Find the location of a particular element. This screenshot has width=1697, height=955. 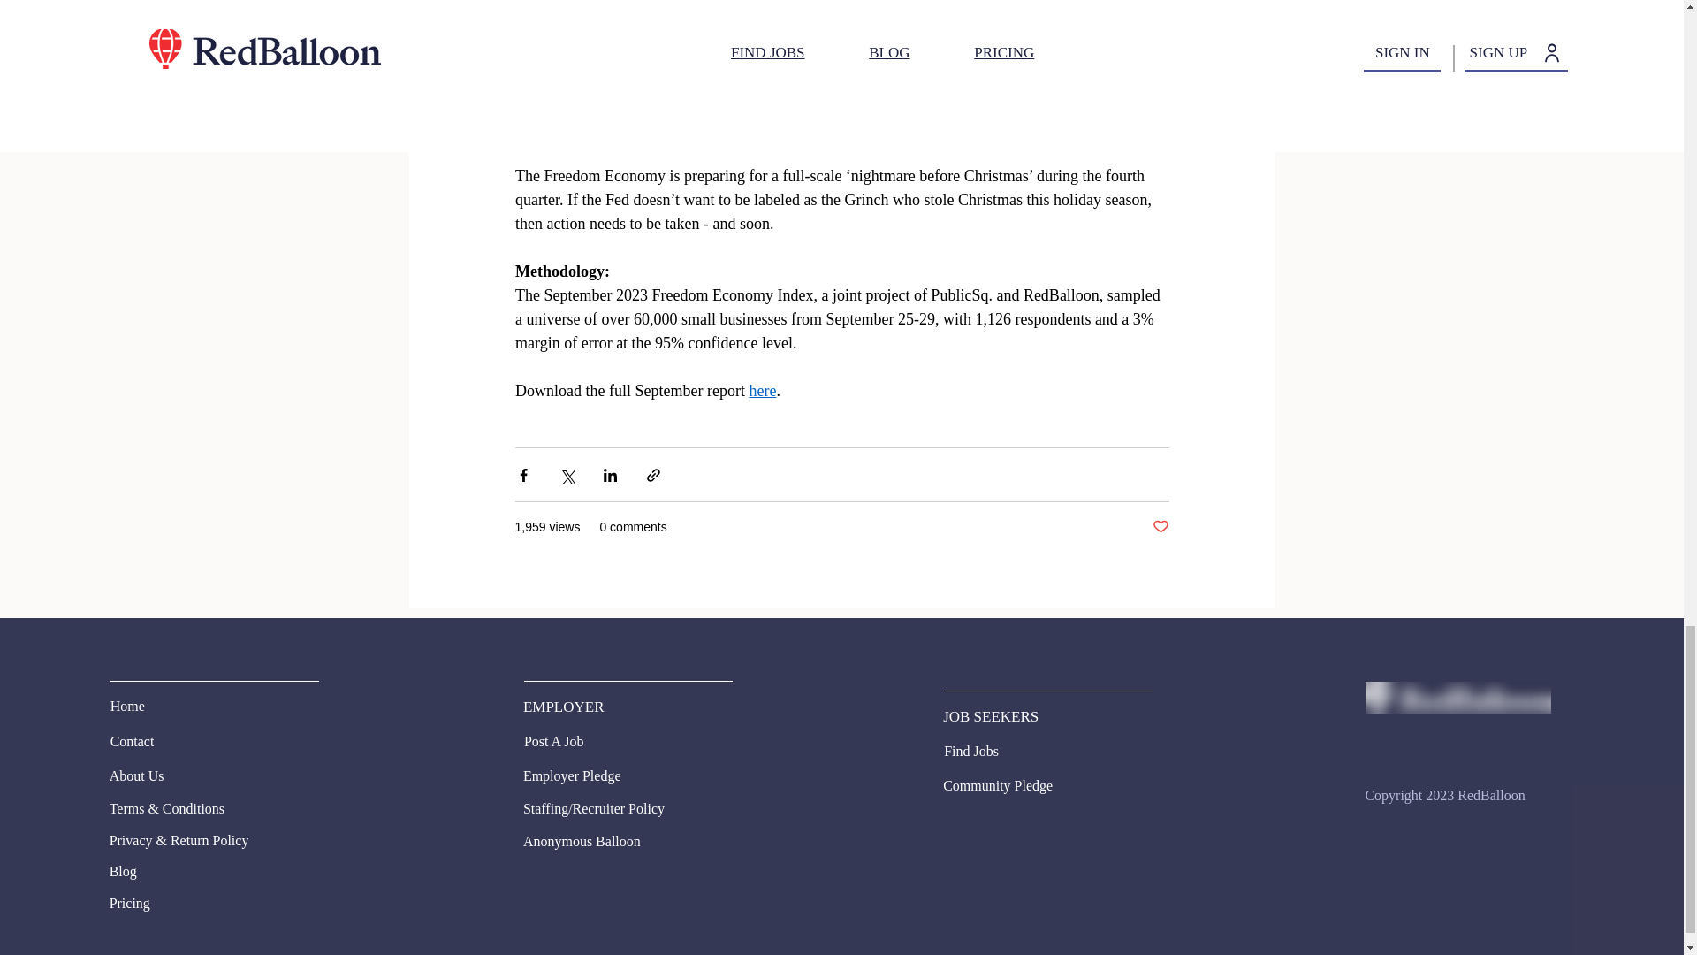

Community Pledge is located at coordinates (1007, 785).